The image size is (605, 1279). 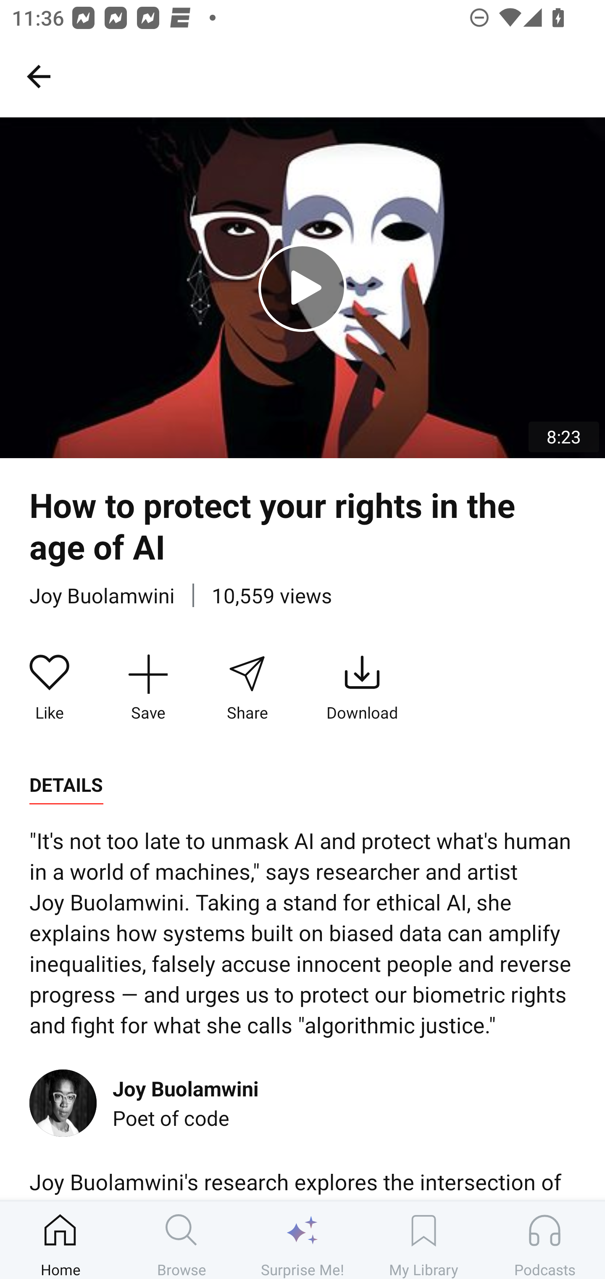 What do you see at coordinates (50, 688) in the screenshot?
I see `Like` at bounding box center [50, 688].